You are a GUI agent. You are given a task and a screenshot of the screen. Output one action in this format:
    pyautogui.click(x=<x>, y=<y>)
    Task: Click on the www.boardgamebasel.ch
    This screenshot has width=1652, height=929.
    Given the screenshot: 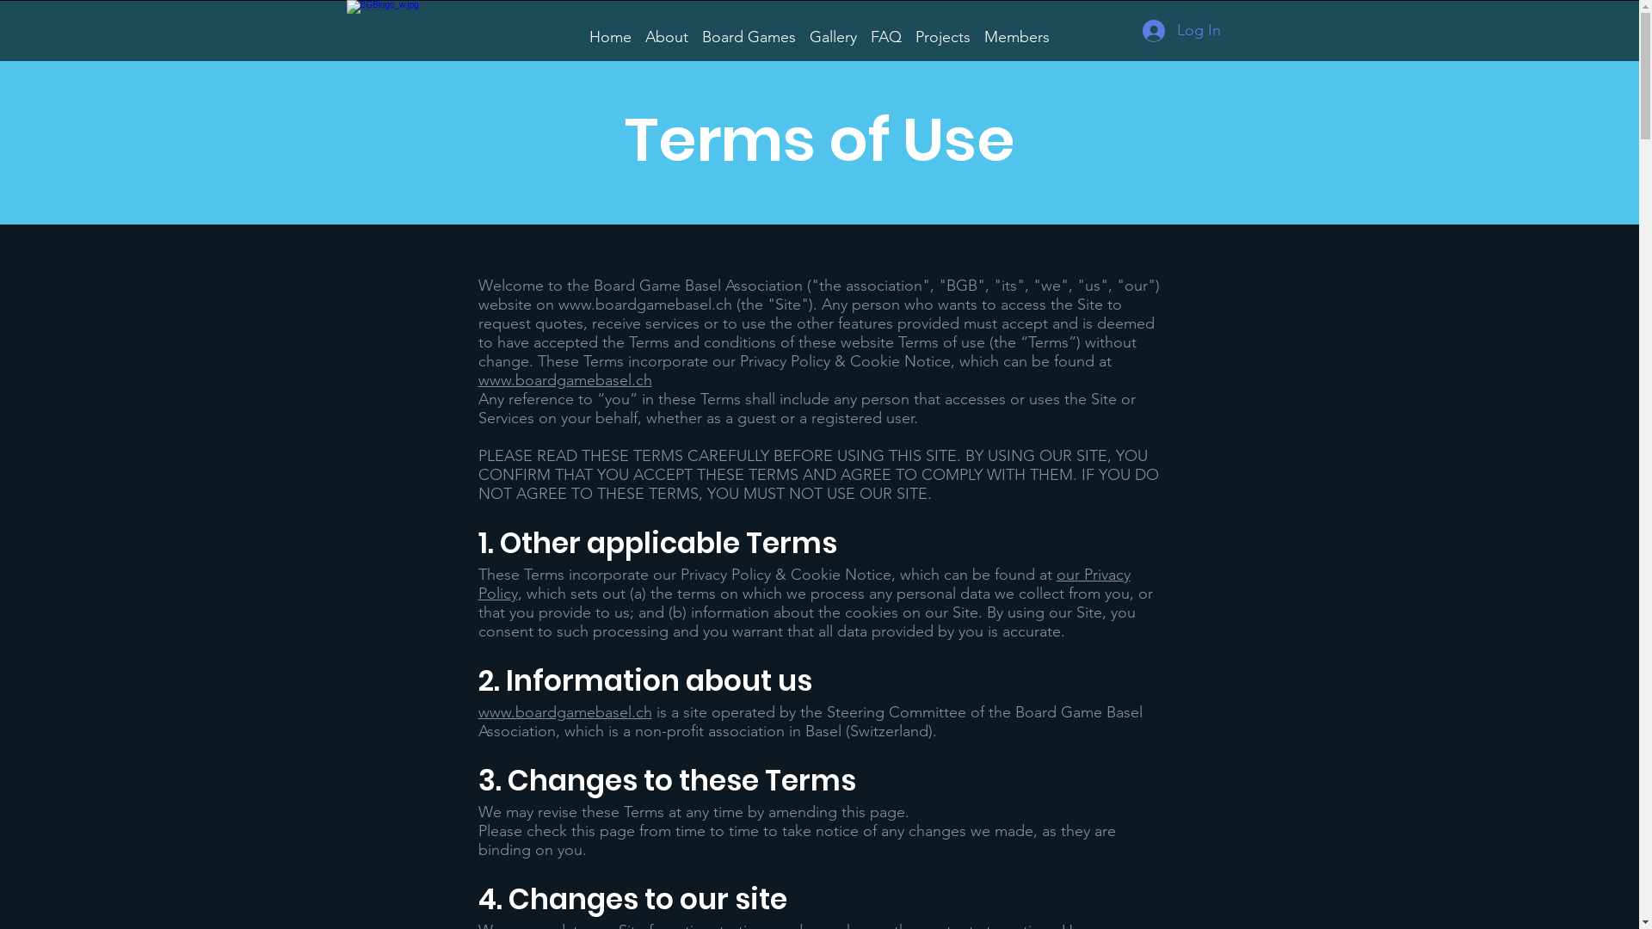 What is the action you would take?
    pyautogui.click(x=644, y=305)
    